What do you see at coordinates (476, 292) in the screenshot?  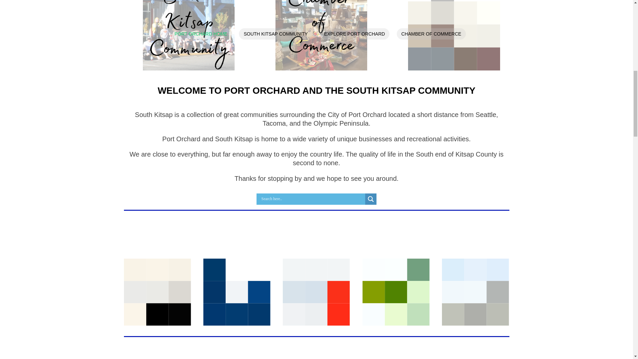 I see `Bethel Road Phase 1 - PO Website` at bounding box center [476, 292].